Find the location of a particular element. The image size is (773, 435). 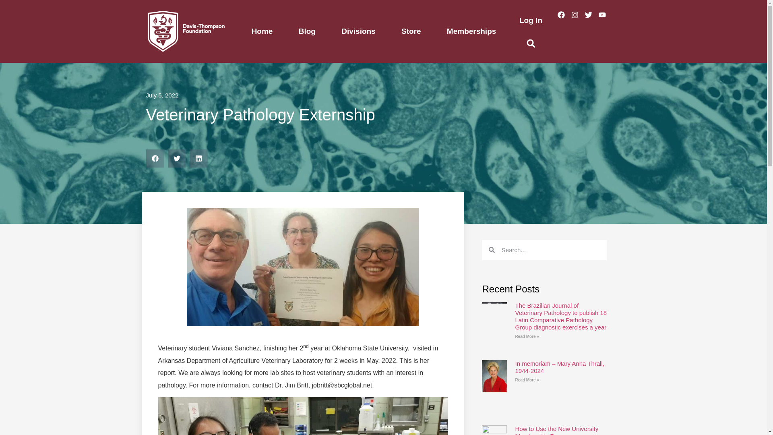

Store is located at coordinates (411, 31).